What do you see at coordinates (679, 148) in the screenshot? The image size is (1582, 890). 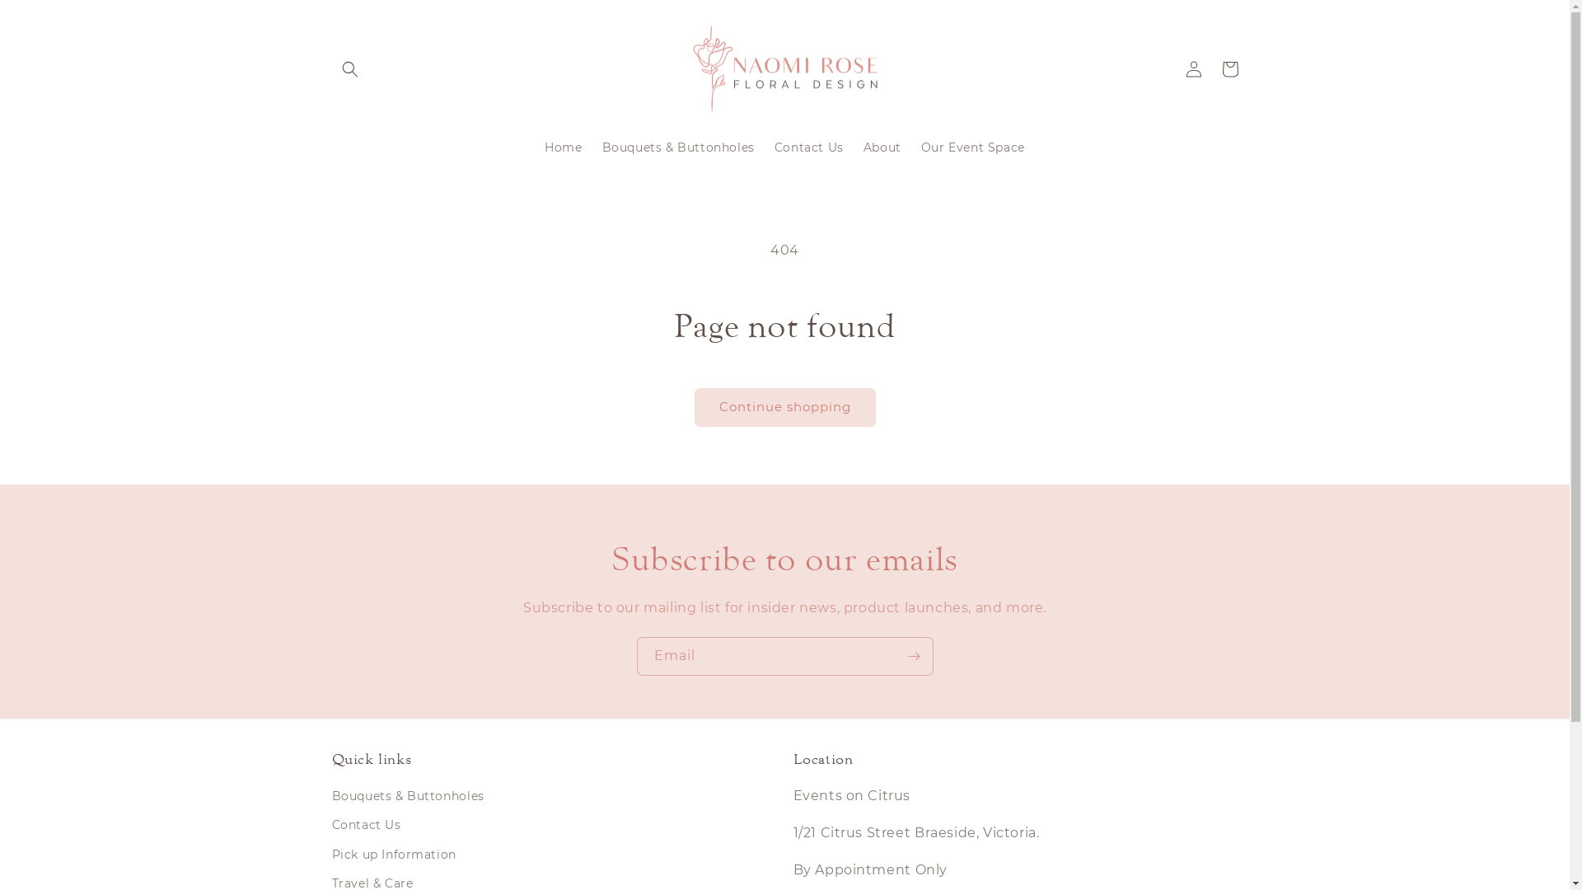 I see `Bouquets & Buttonholes` at bounding box center [679, 148].